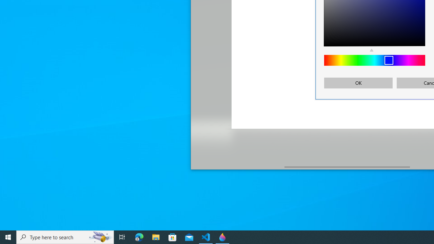 The image size is (434, 244). Describe the element at coordinates (139, 237) in the screenshot. I see `Microsoft Edge` at that location.